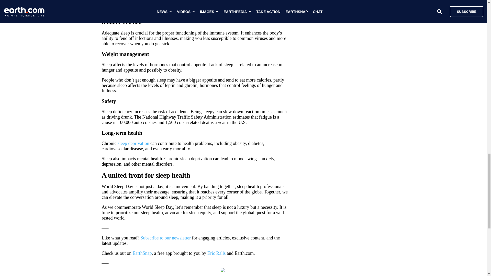 Image resolution: width=491 pixels, height=276 pixels. I want to click on Subscribe to our newsletter, so click(165, 238).